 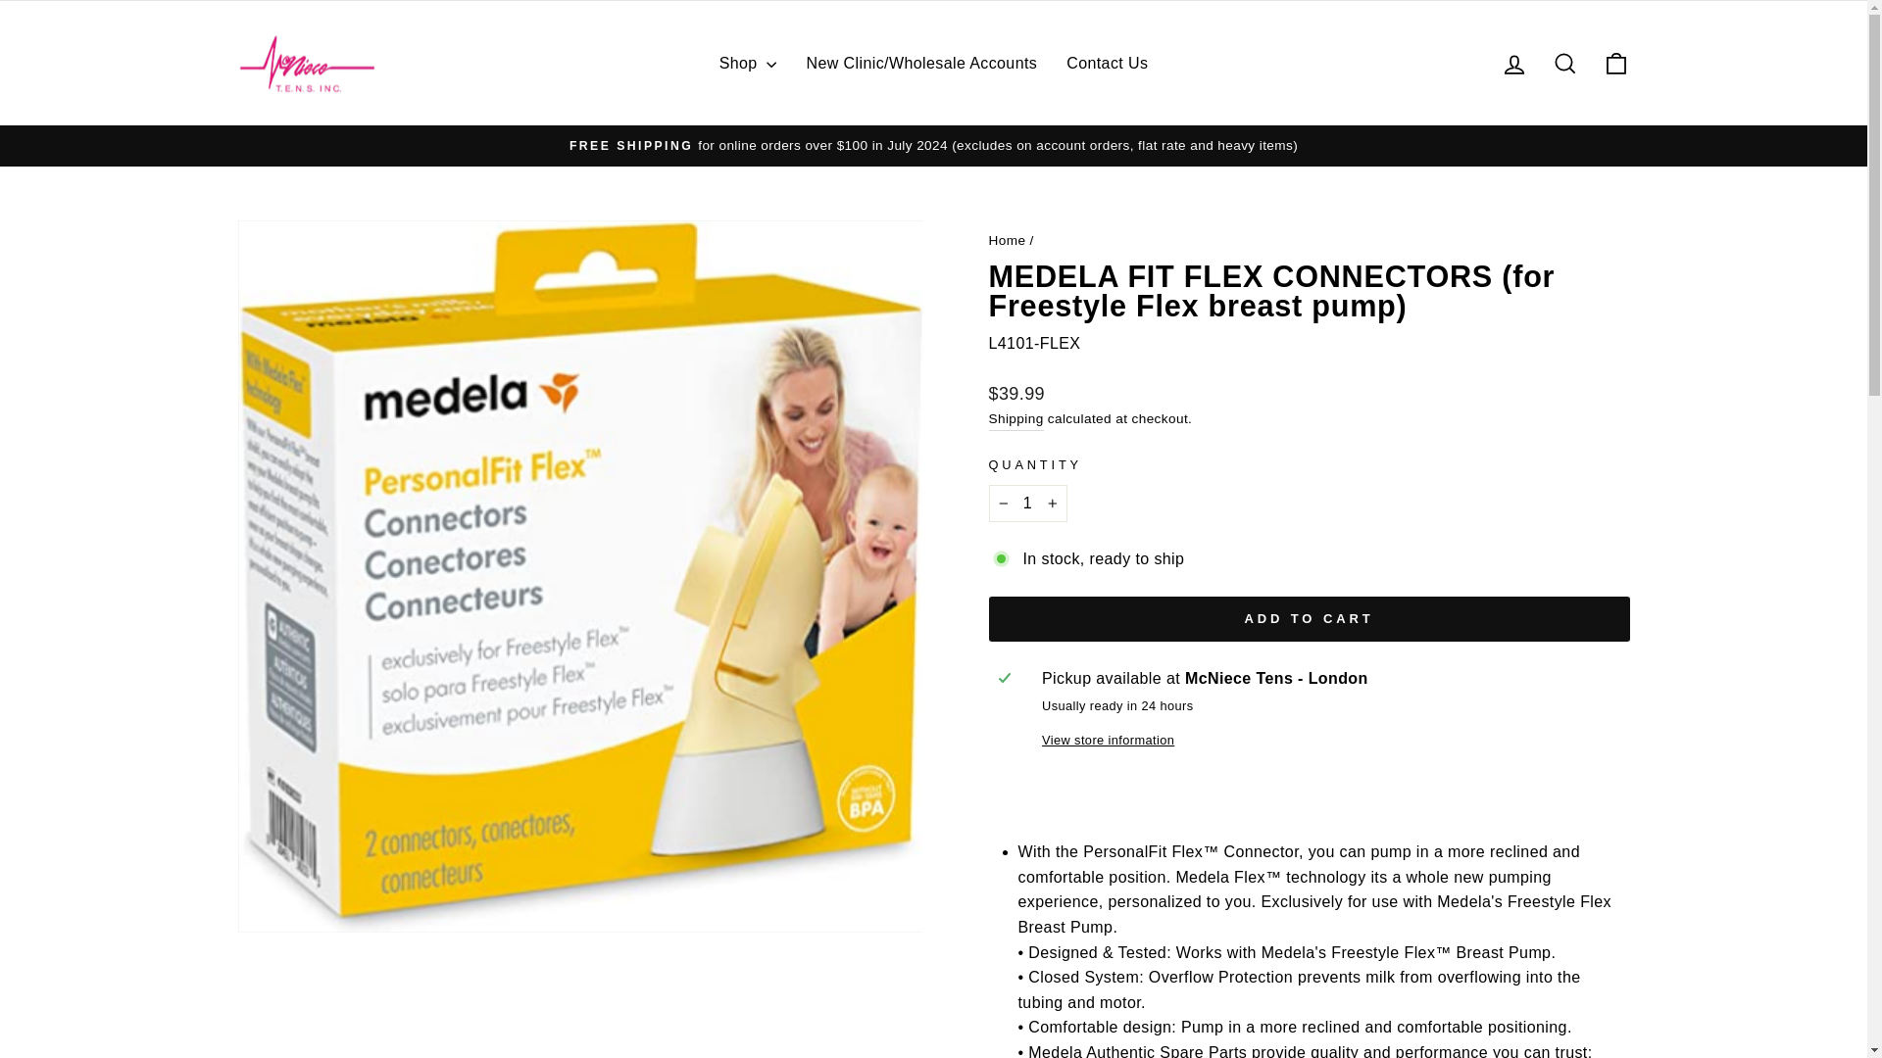 I want to click on 1, so click(x=1027, y=504).